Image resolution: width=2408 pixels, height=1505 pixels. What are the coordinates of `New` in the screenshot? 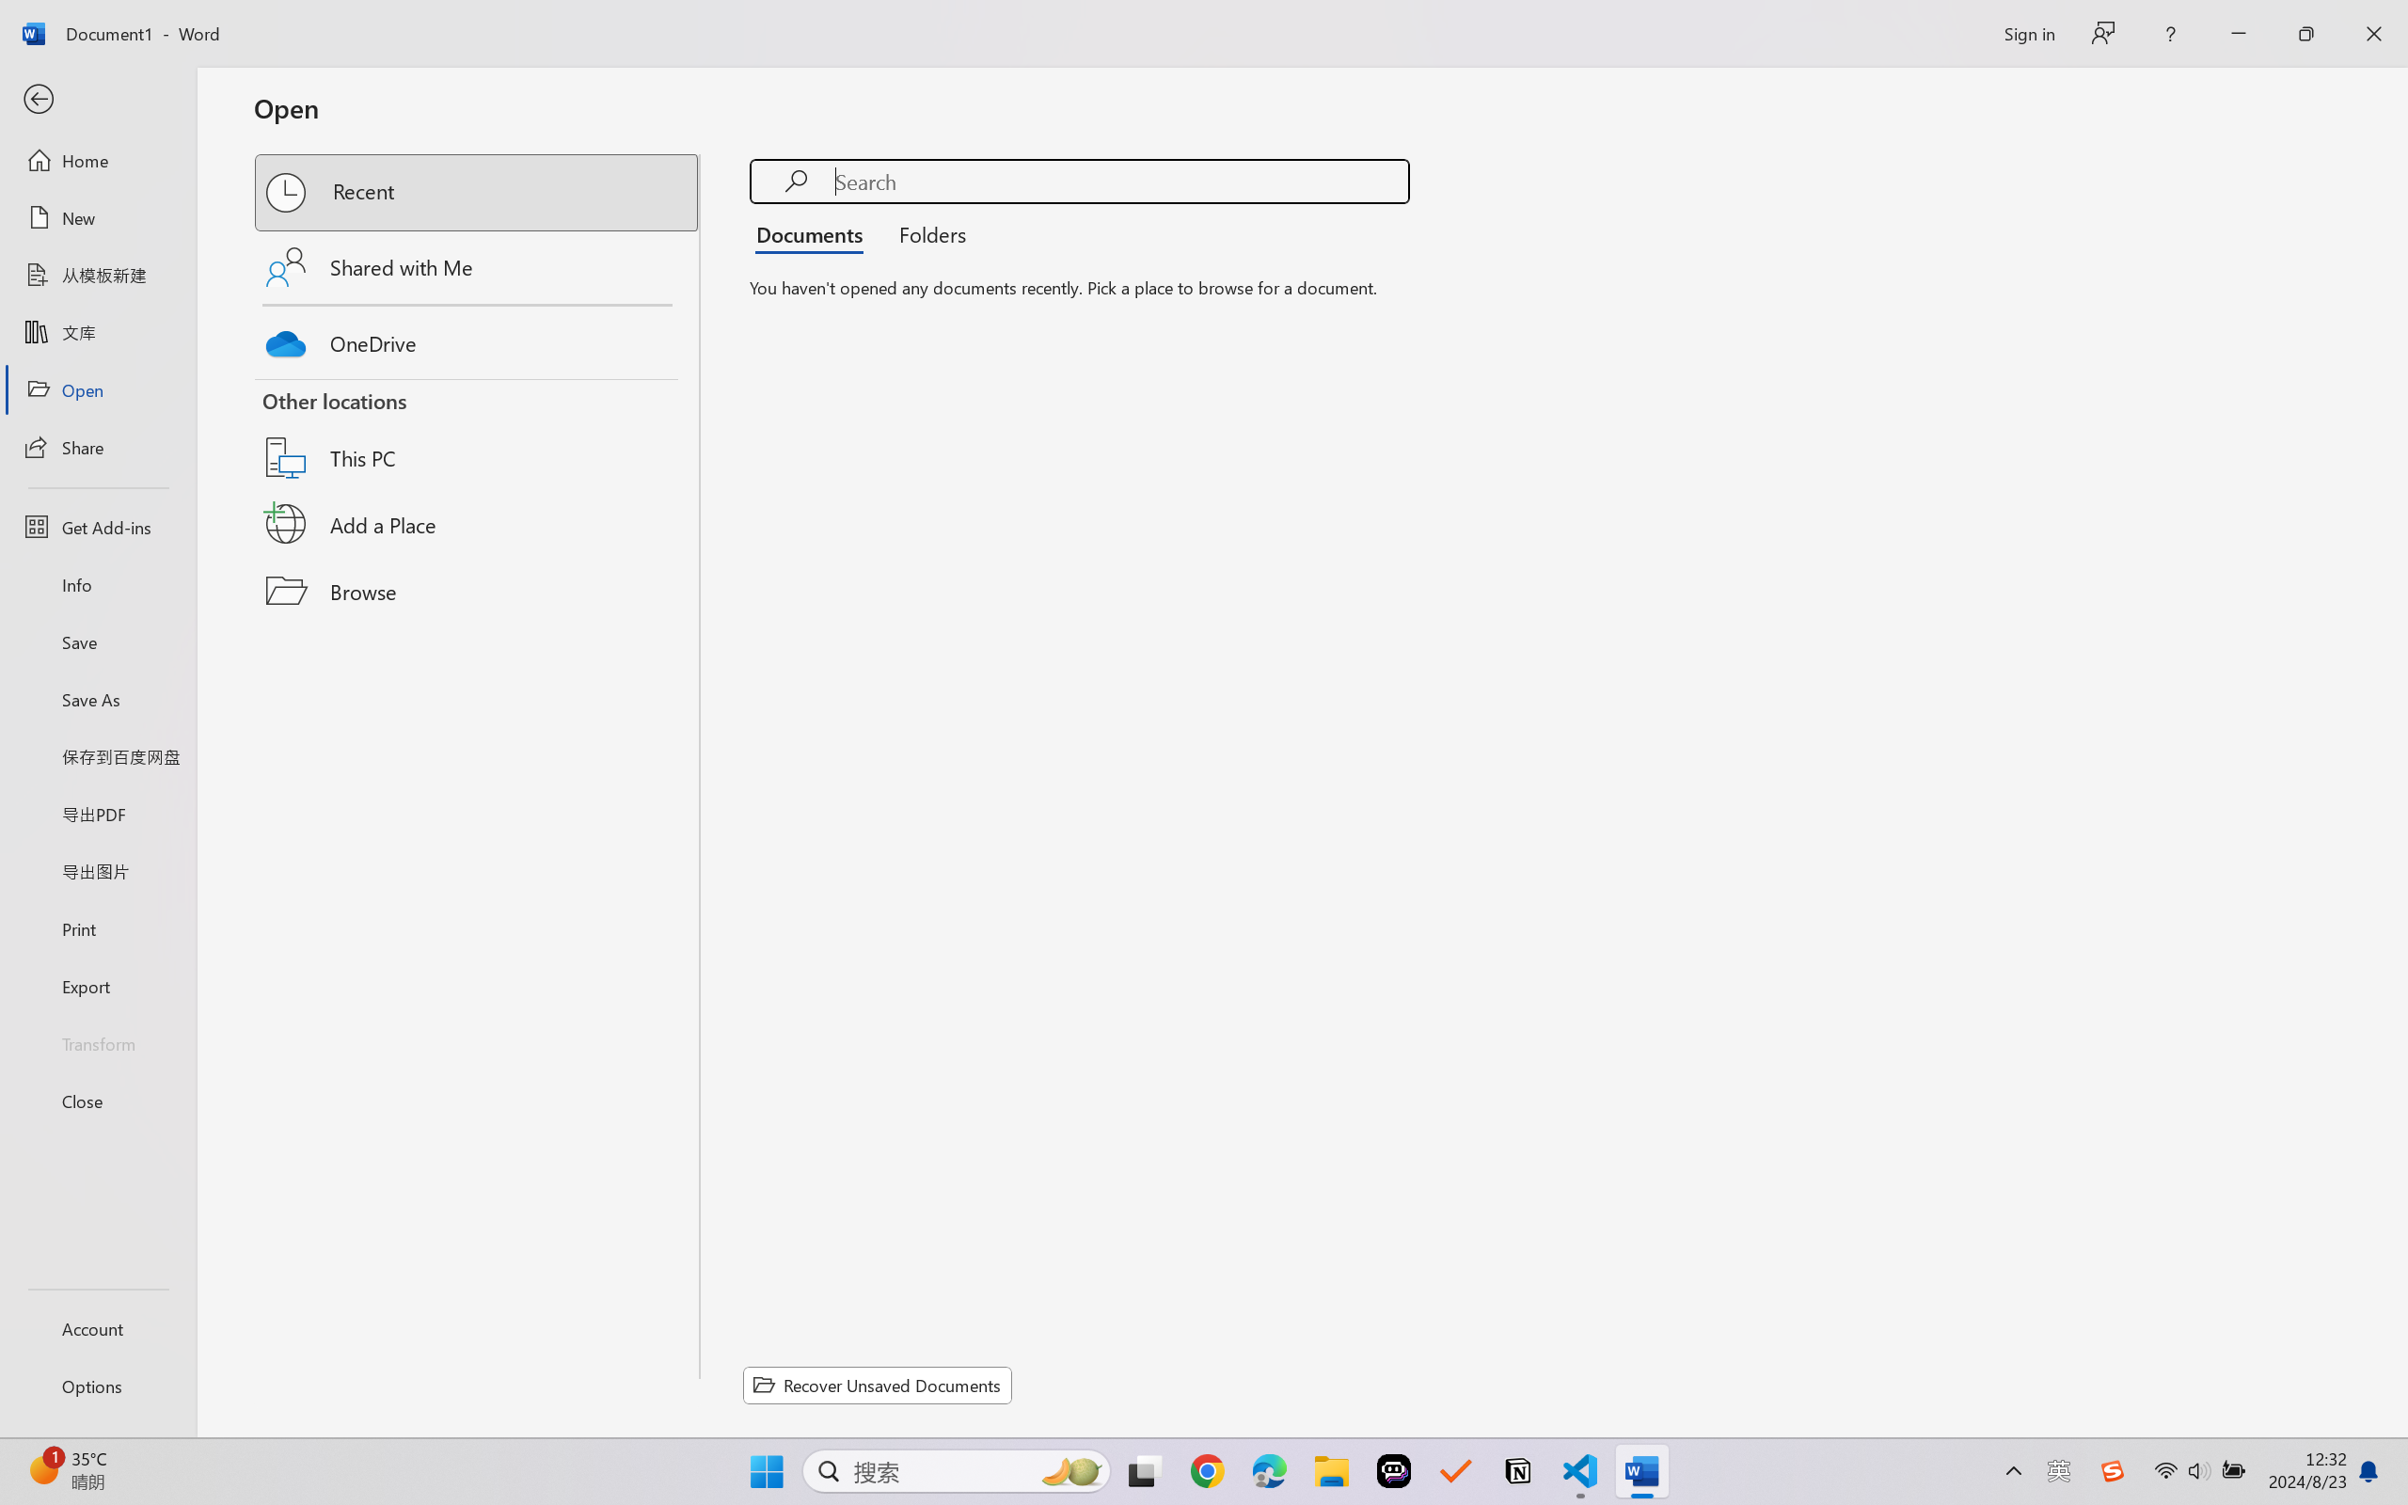 It's located at (98, 218).